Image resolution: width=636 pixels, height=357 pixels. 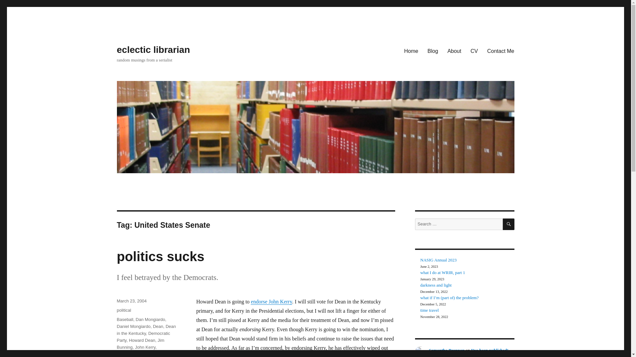 I want to click on Jim Bunning, so click(x=140, y=344).